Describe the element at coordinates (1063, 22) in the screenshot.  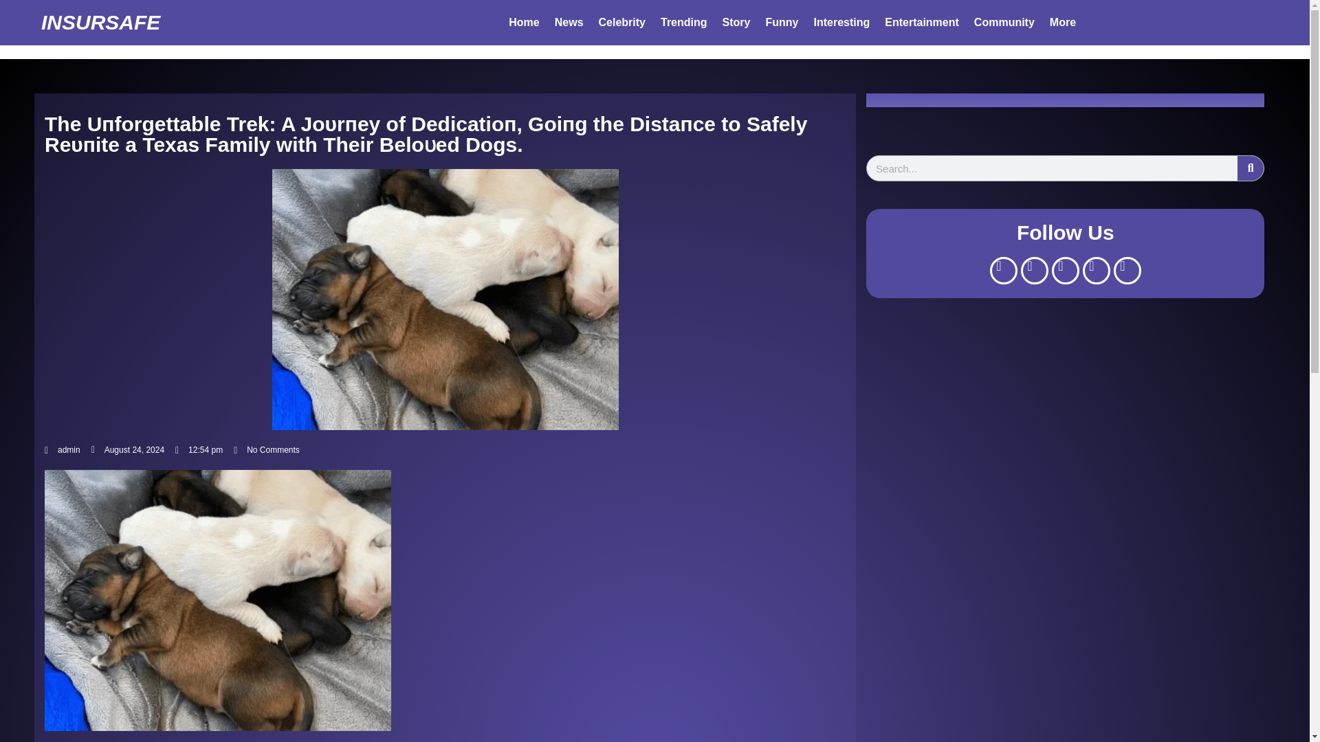
I see `More` at that location.